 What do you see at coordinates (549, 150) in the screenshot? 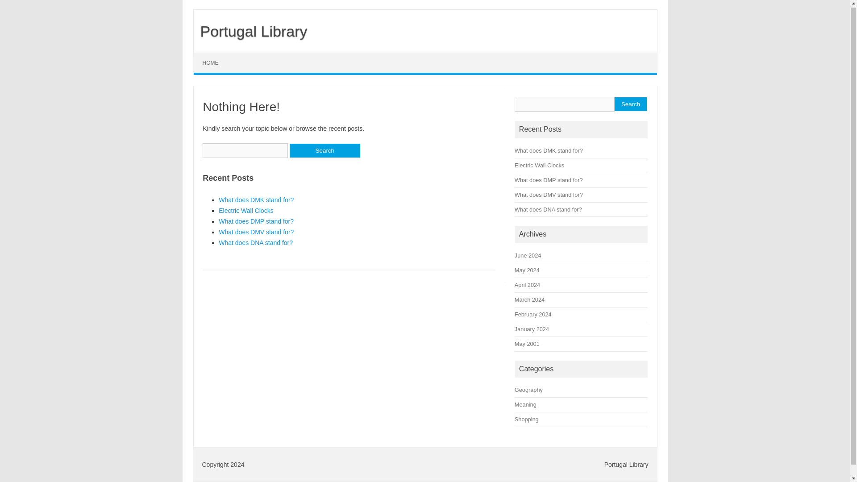
I see `What does DMK stand for?` at bounding box center [549, 150].